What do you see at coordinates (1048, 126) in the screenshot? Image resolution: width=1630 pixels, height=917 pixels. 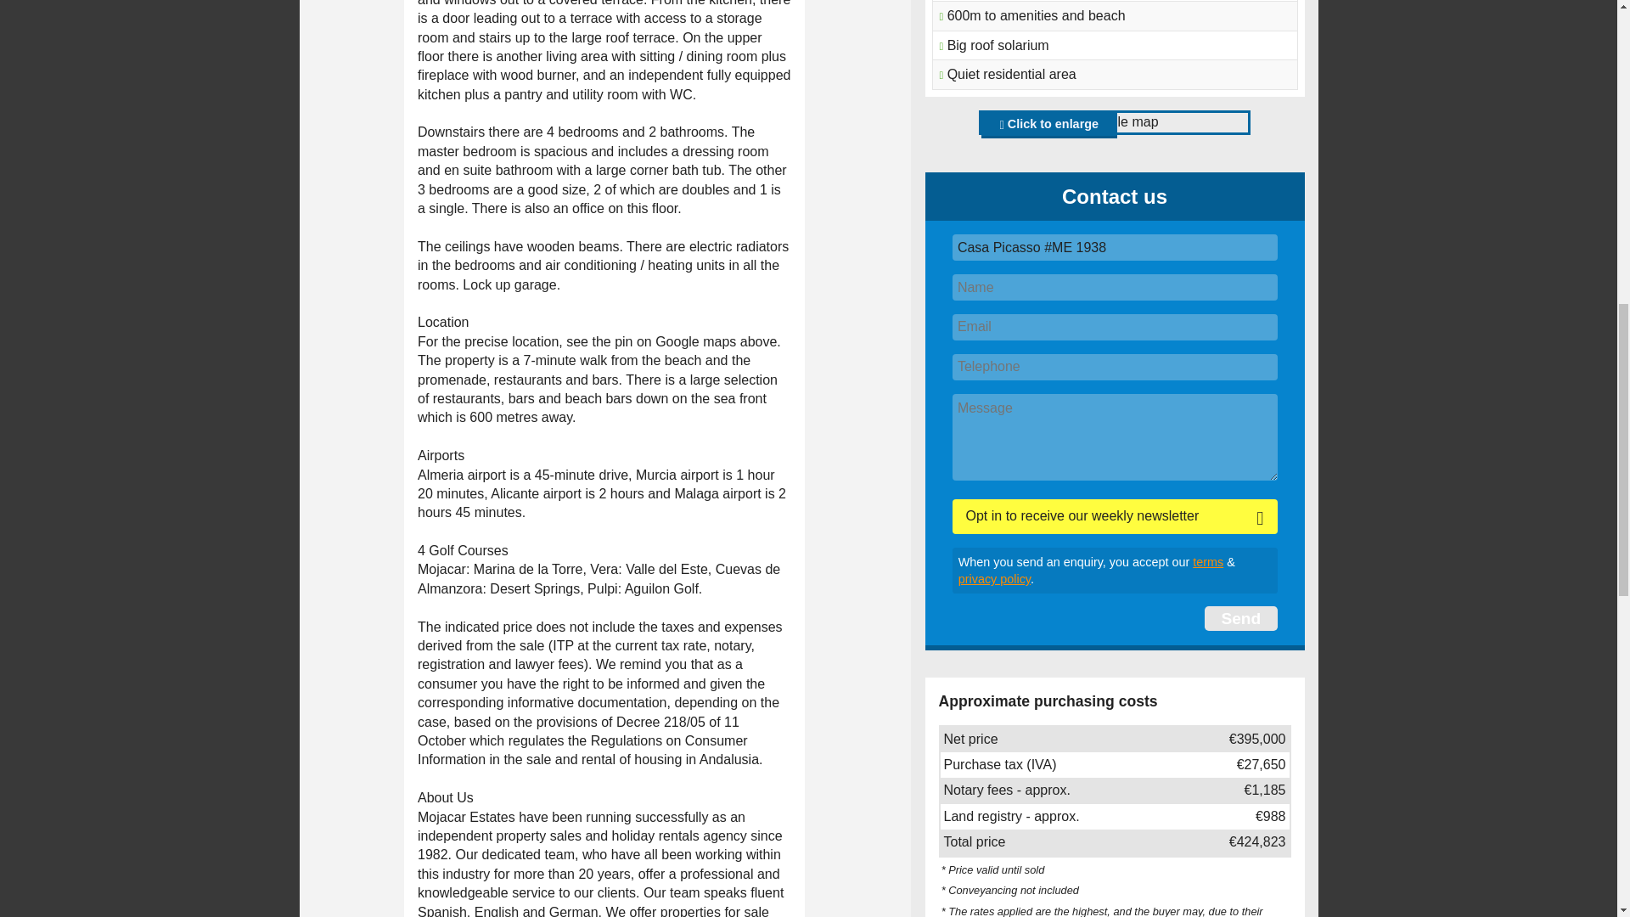 I see `Click to enlarge` at bounding box center [1048, 126].